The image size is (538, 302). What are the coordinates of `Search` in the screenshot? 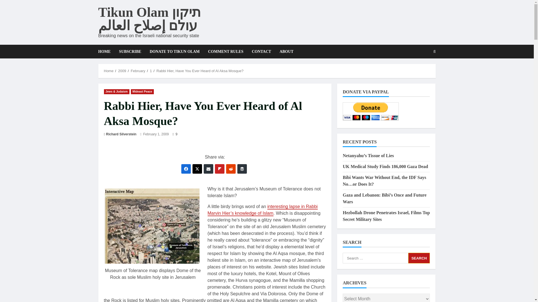 It's located at (419, 258).